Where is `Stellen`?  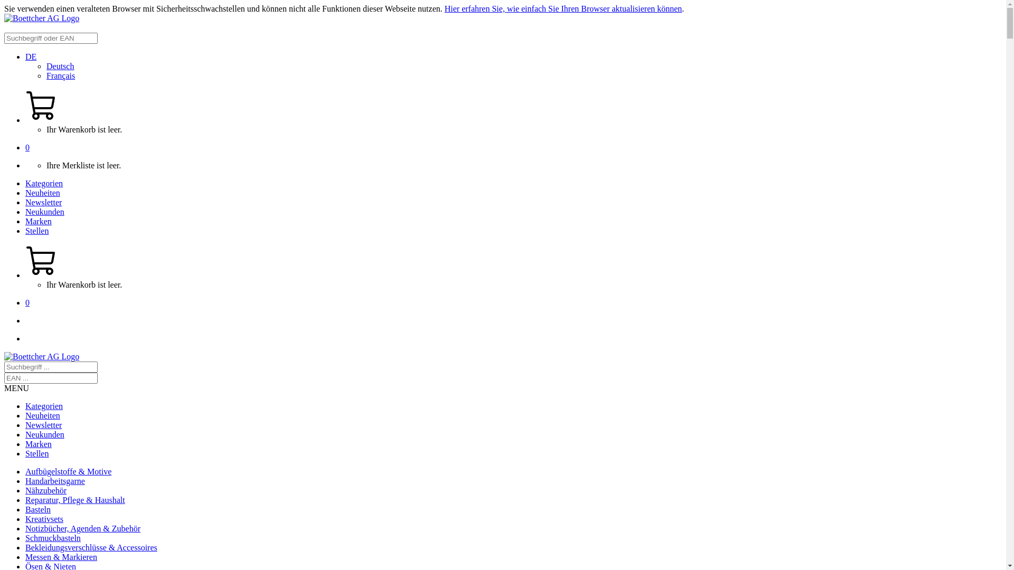
Stellen is located at coordinates (37, 454).